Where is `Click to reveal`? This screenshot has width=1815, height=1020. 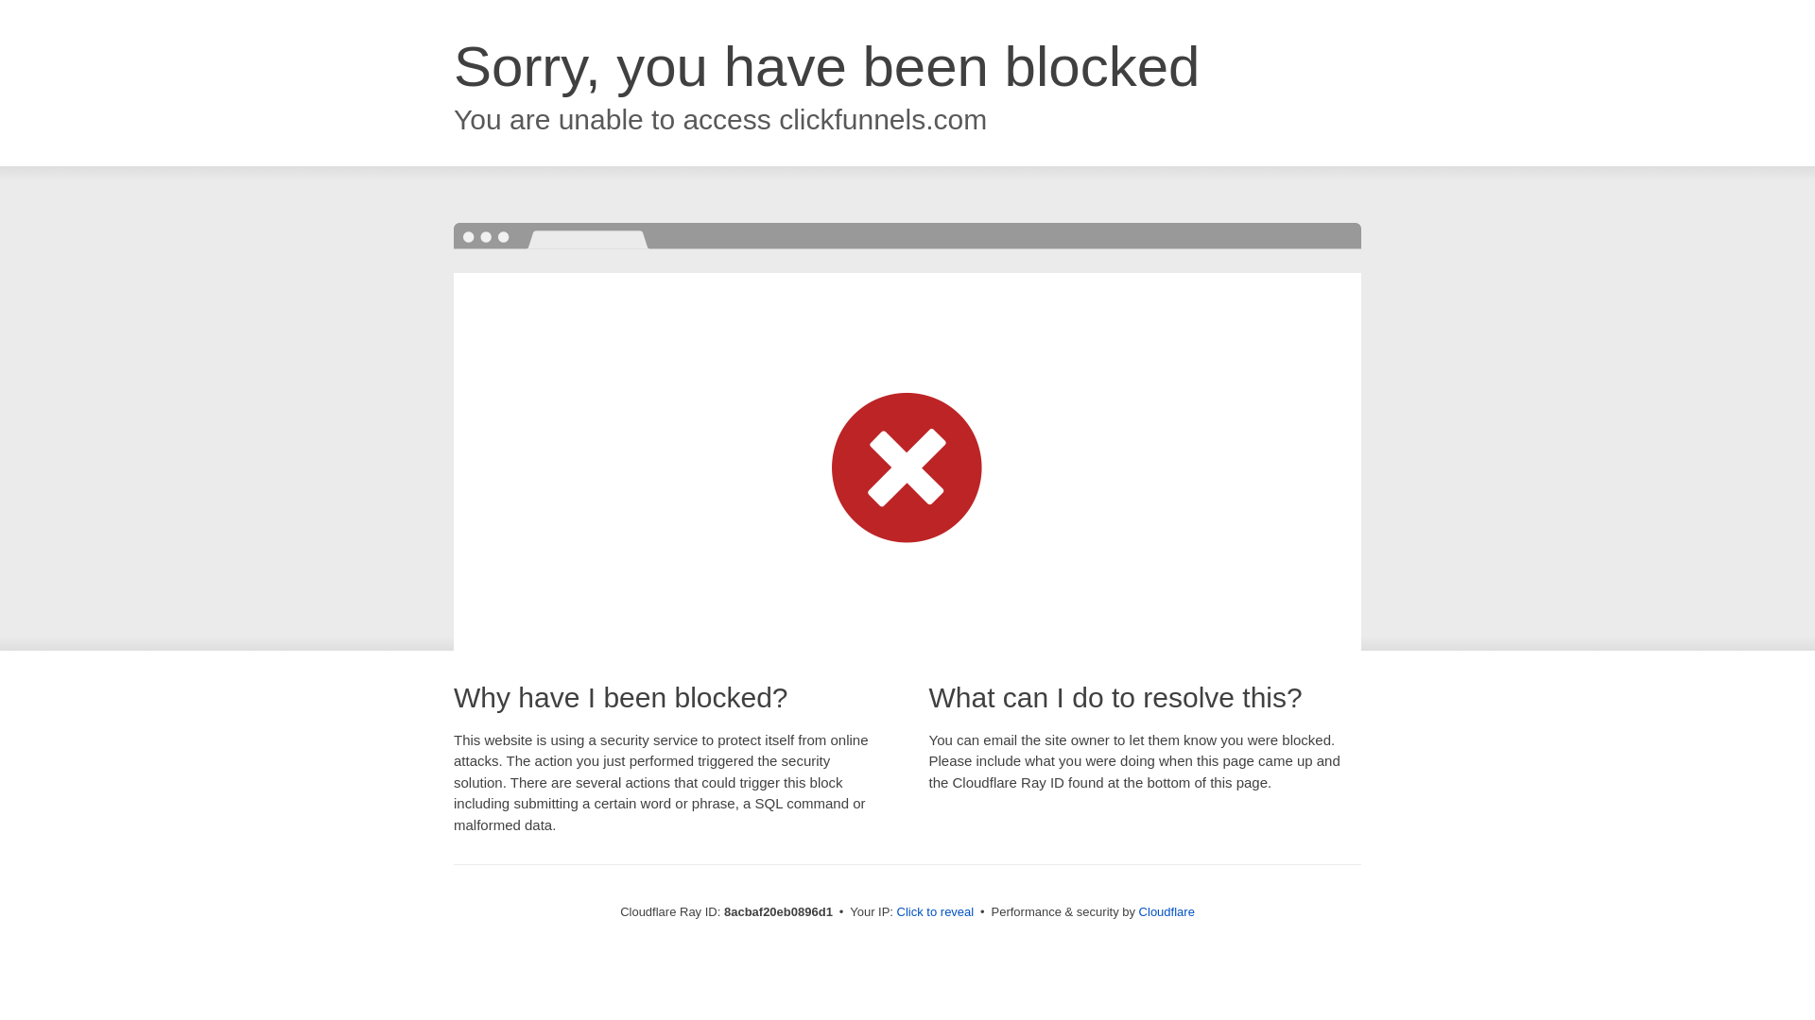 Click to reveal is located at coordinates (936, 912).